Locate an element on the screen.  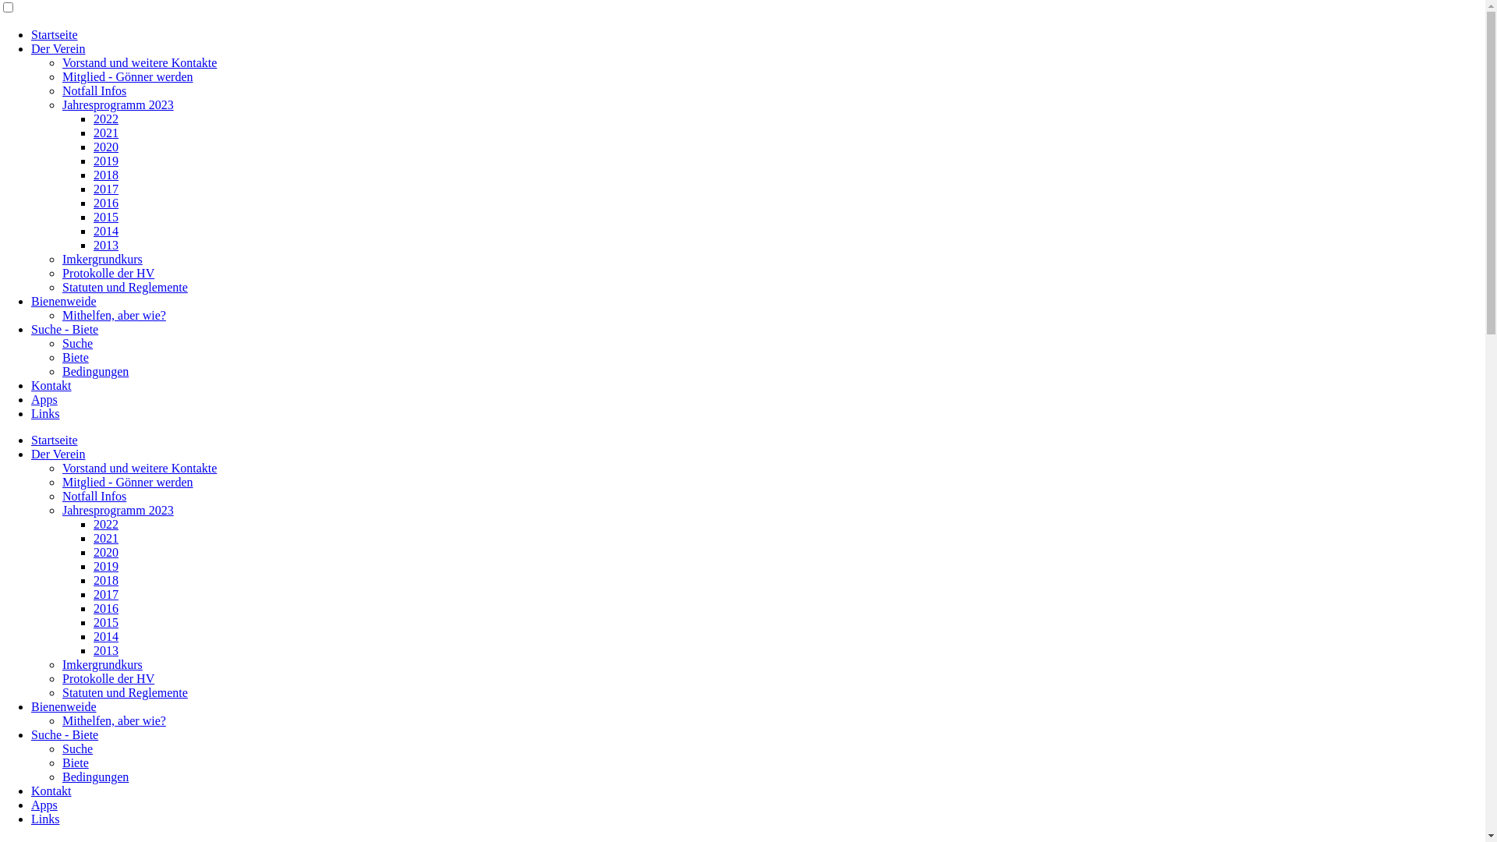
2016 is located at coordinates (106, 203).